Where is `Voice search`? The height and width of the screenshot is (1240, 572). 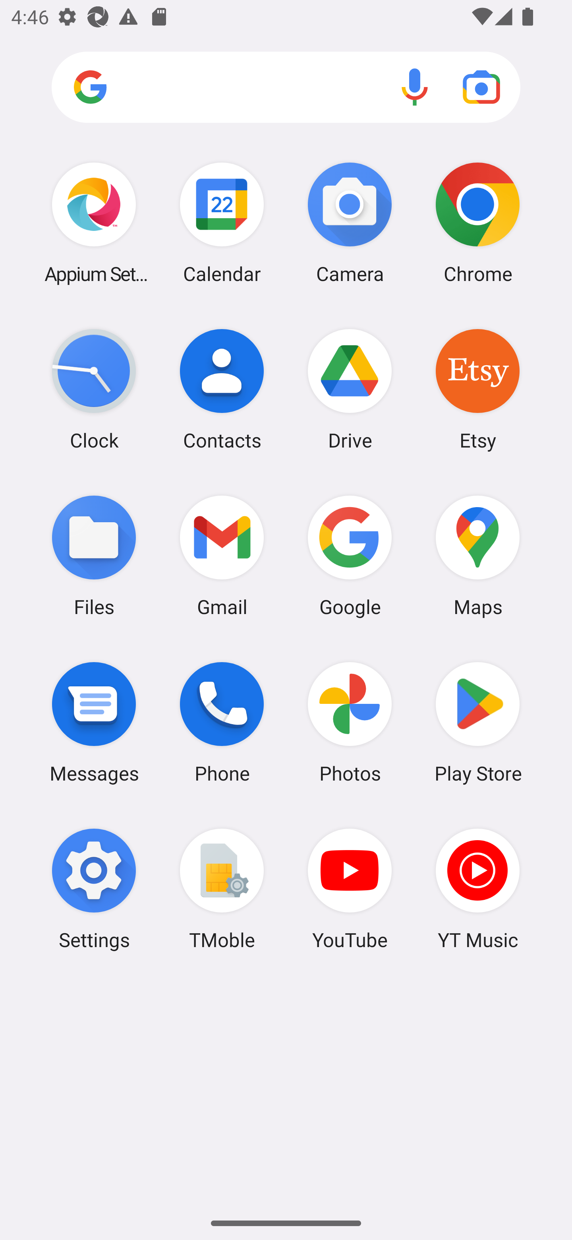
Voice search is located at coordinates (415, 87).